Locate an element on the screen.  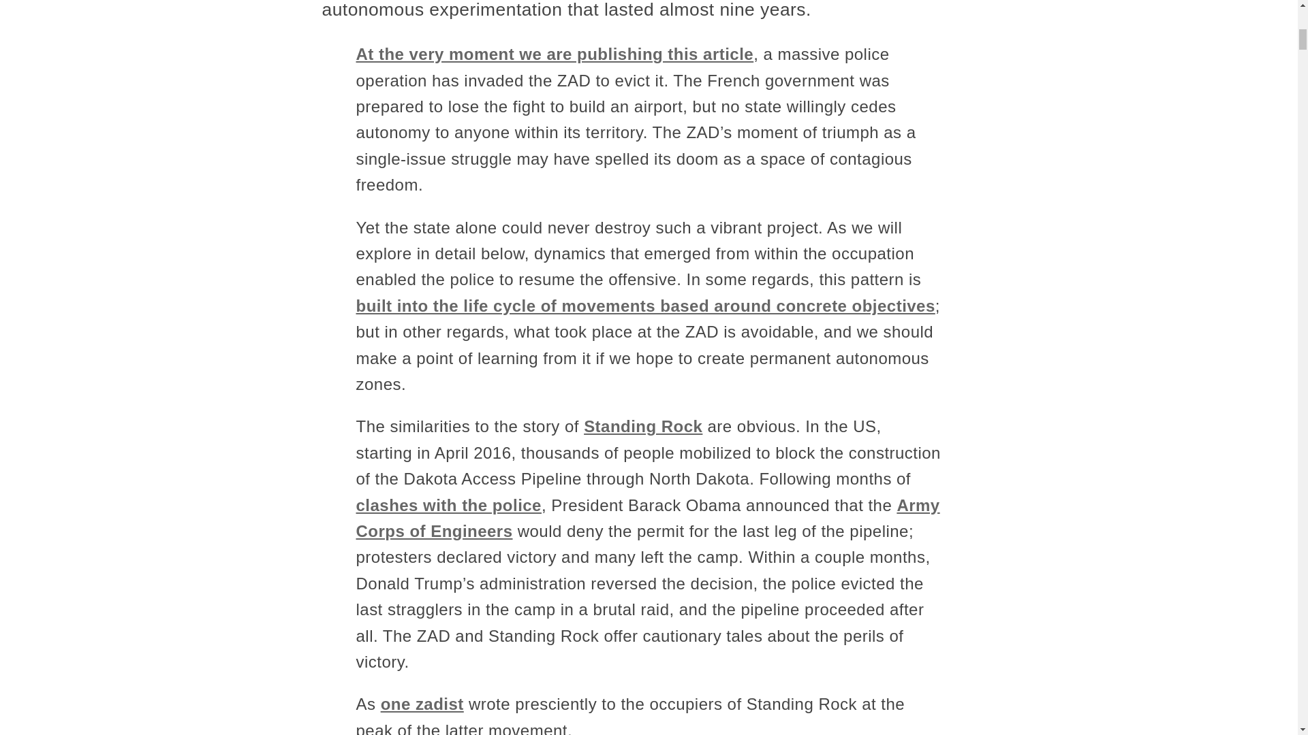
one zadist is located at coordinates (422, 704).